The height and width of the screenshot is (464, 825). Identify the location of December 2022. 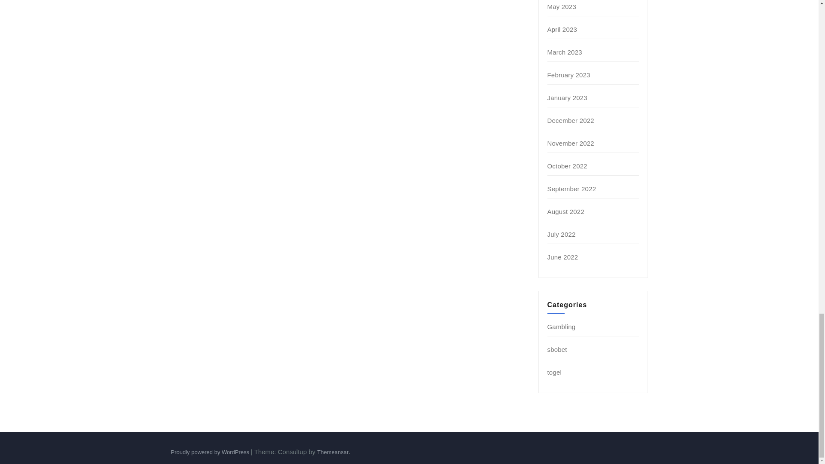
(571, 120).